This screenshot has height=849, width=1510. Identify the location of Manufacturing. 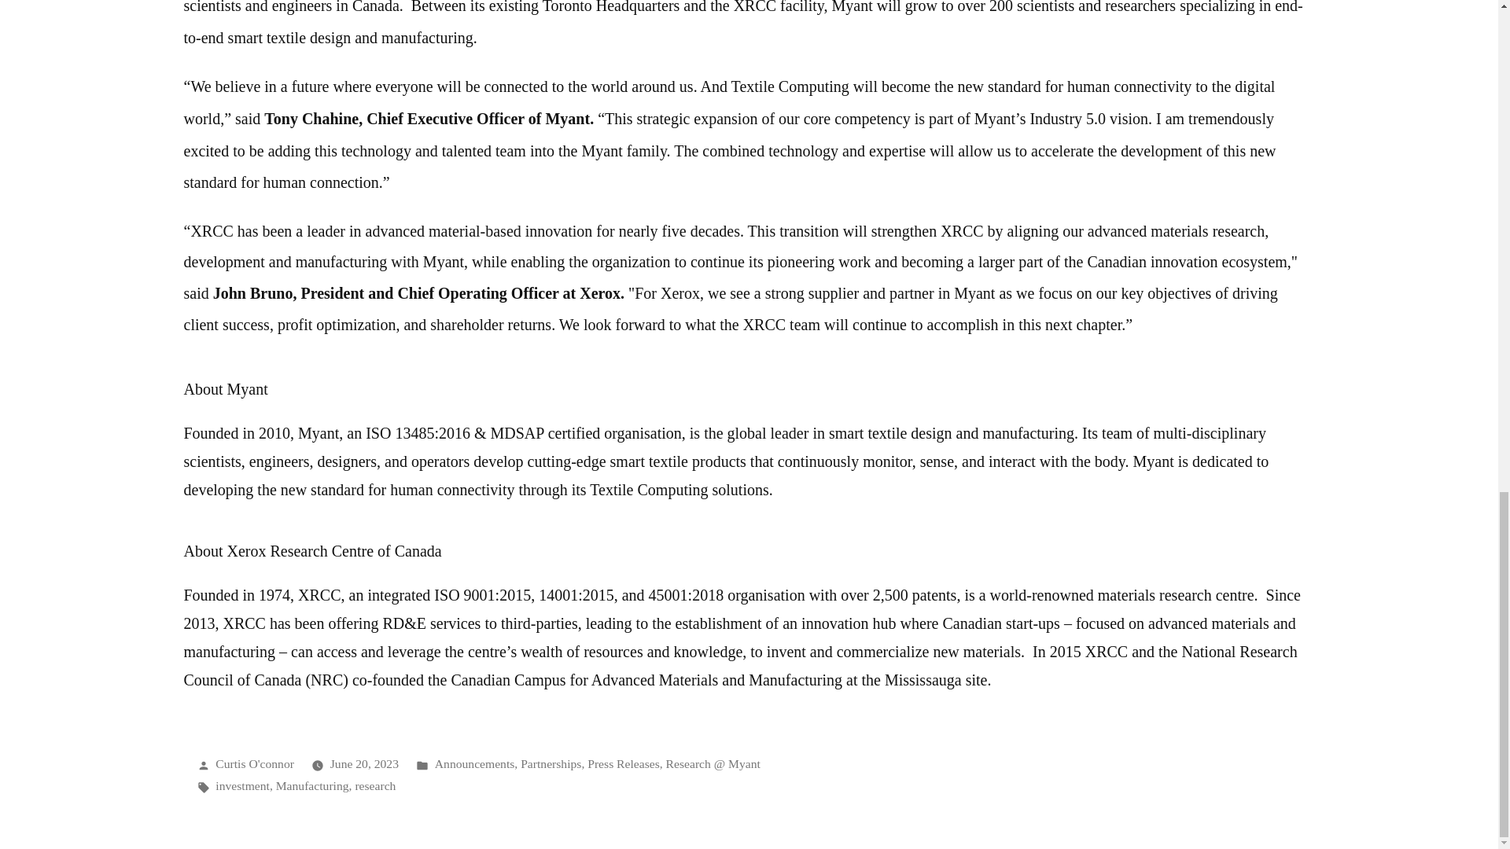
(312, 785).